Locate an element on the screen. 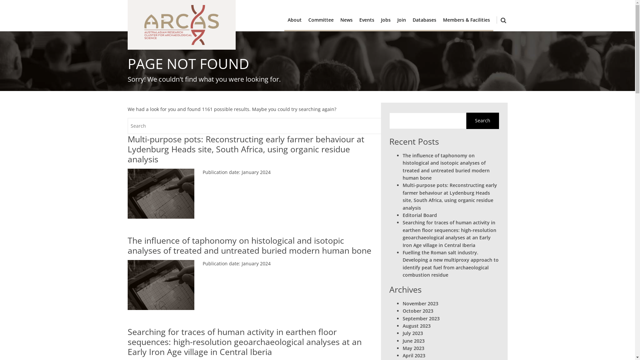 This screenshot has height=360, width=640. September 2023 is located at coordinates (421, 319).